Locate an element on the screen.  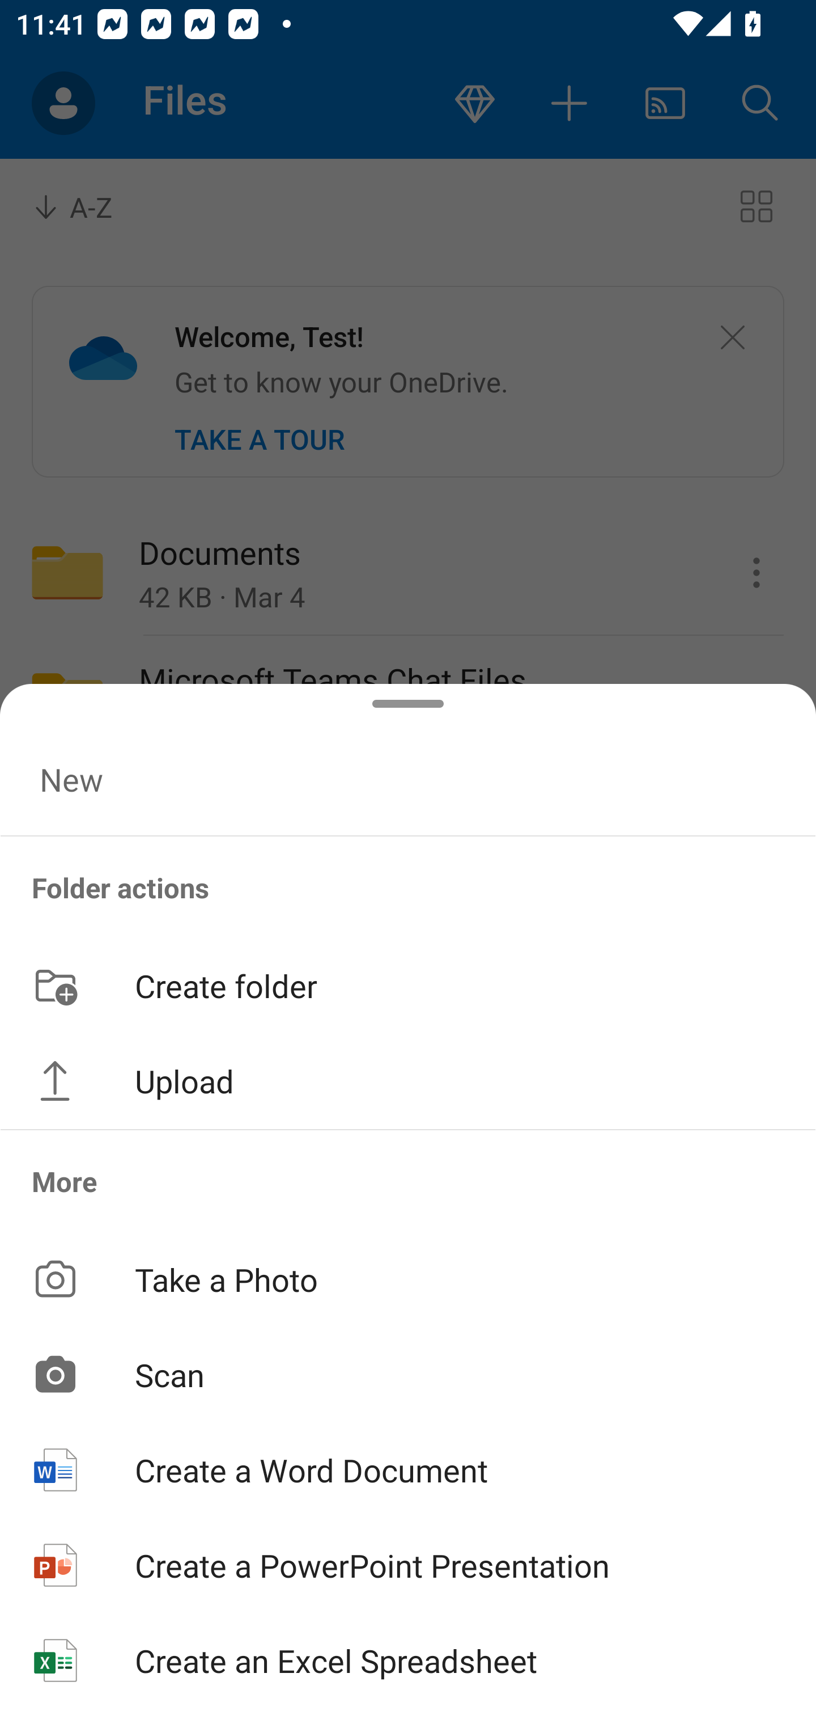
Scan button Scan is located at coordinates (408, 1375).